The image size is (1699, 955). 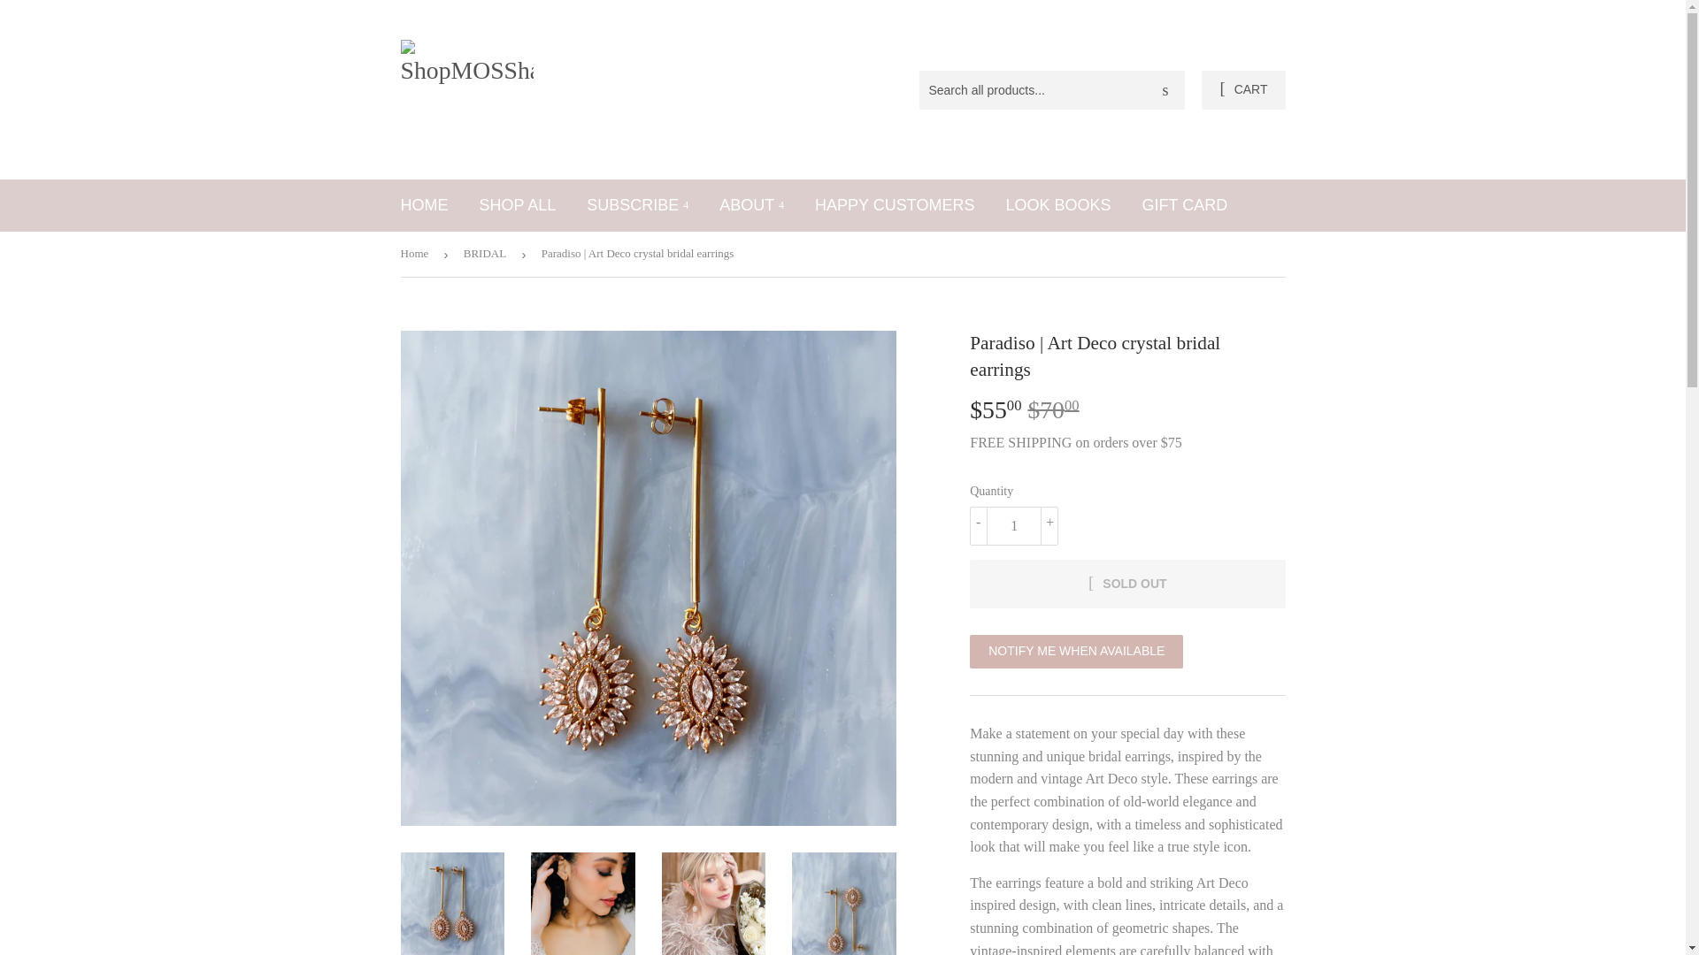 I want to click on HOME, so click(x=425, y=205).